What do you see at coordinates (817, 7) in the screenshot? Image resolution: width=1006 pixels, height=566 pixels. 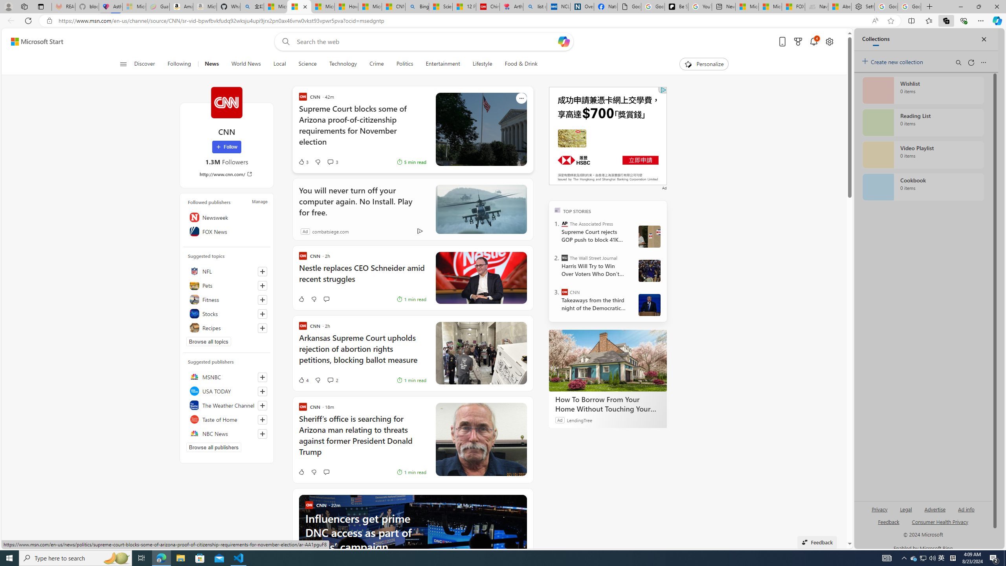 I see `Navy Quest` at bounding box center [817, 7].